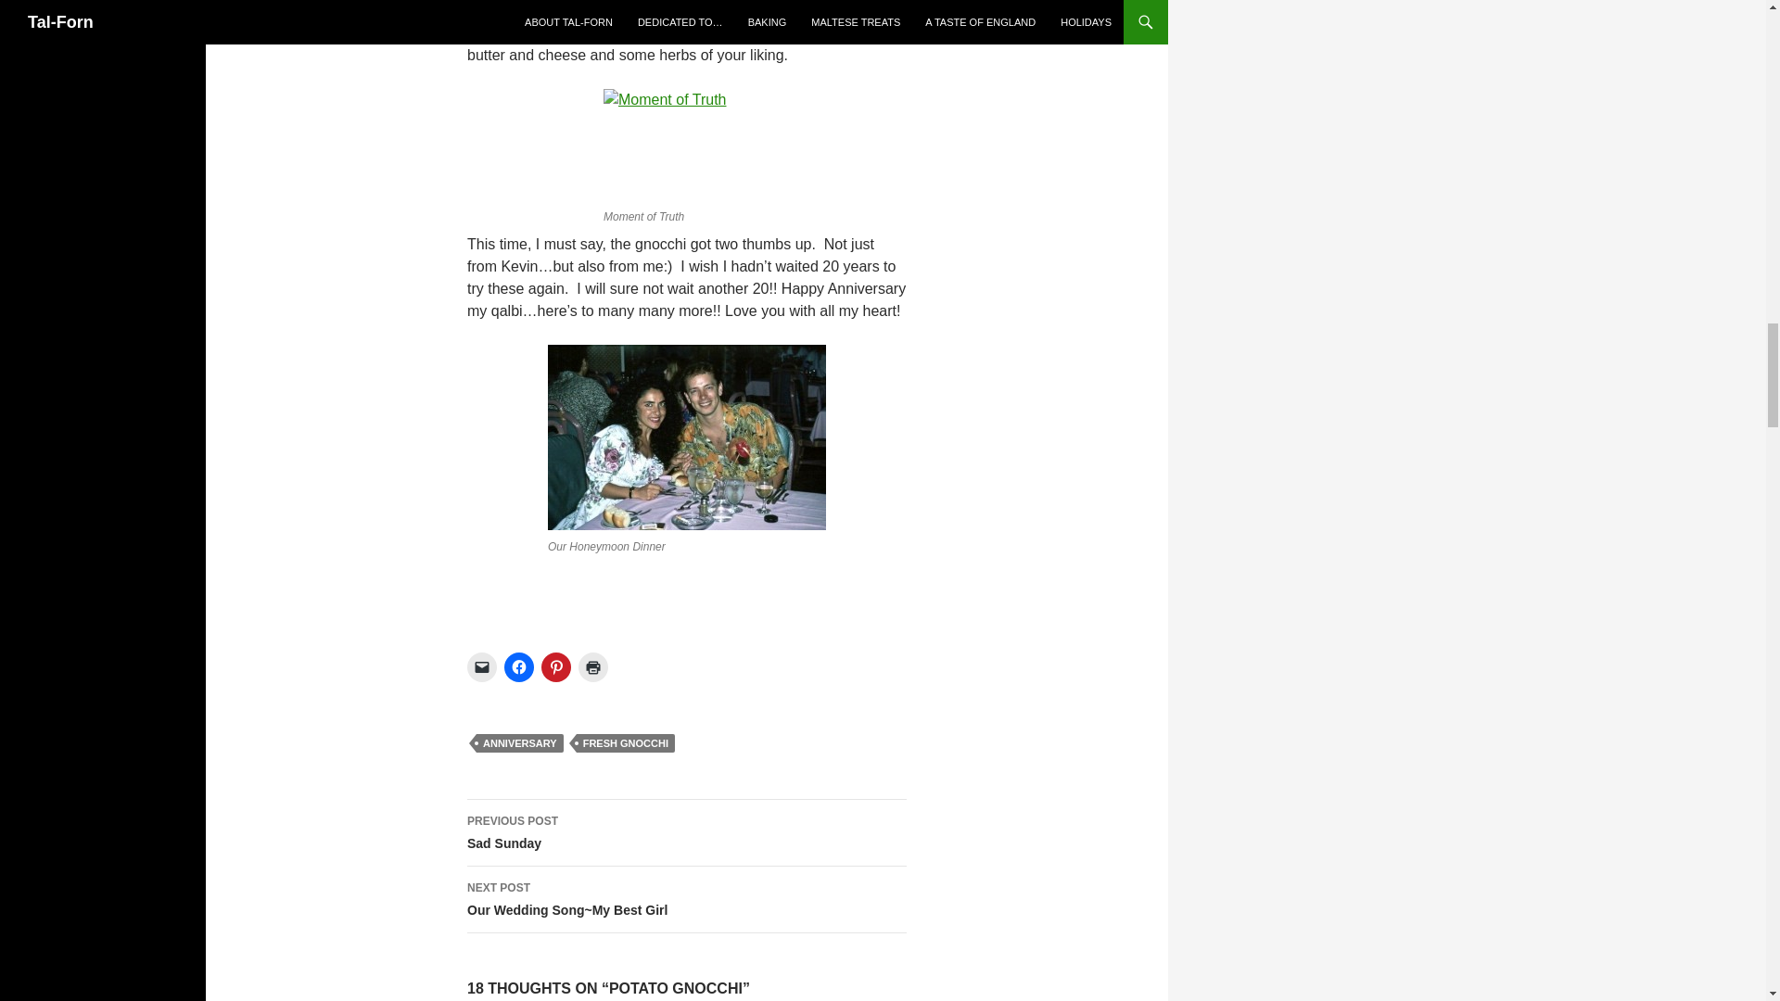 Image resolution: width=1780 pixels, height=1001 pixels. What do you see at coordinates (593, 667) in the screenshot?
I see `Click to print` at bounding box center [593, 667].